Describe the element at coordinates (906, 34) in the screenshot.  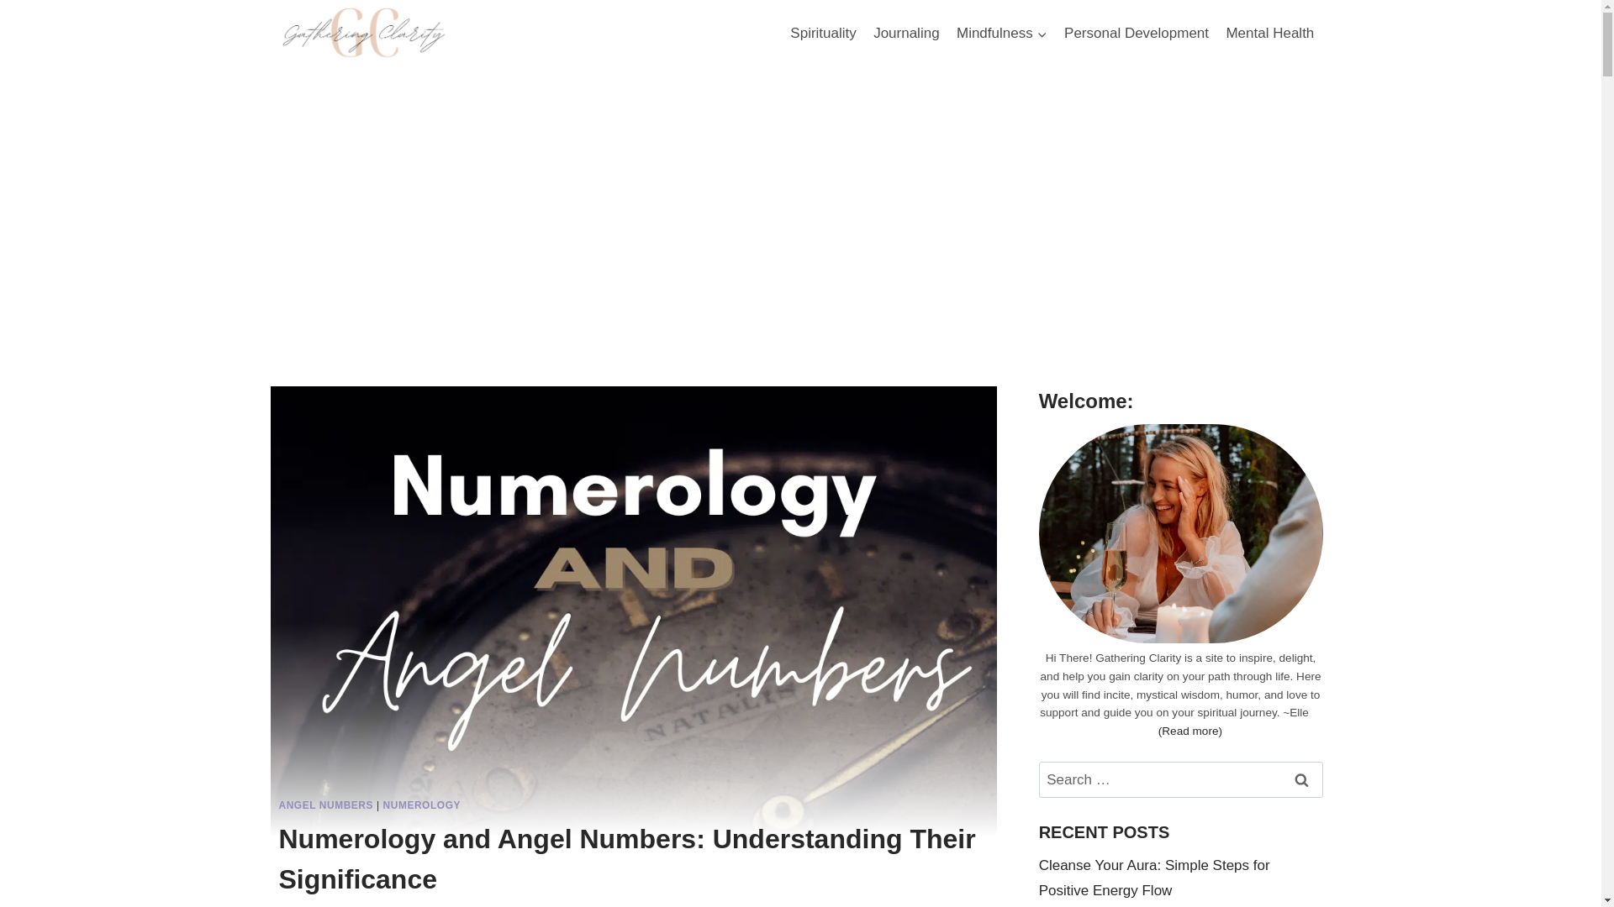
I see `Journaling` at that location.